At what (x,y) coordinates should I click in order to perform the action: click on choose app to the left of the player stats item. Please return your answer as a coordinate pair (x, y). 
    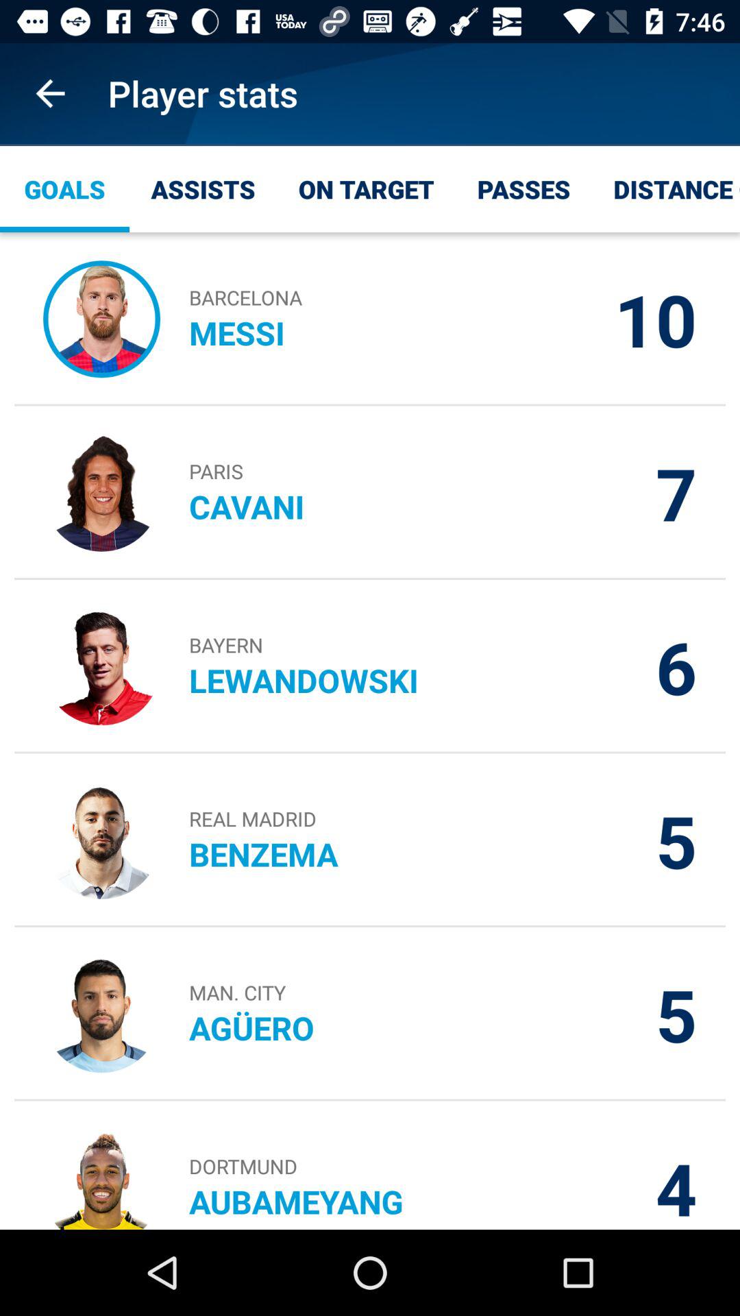
    Looking at the image, I should click on (50, 93).